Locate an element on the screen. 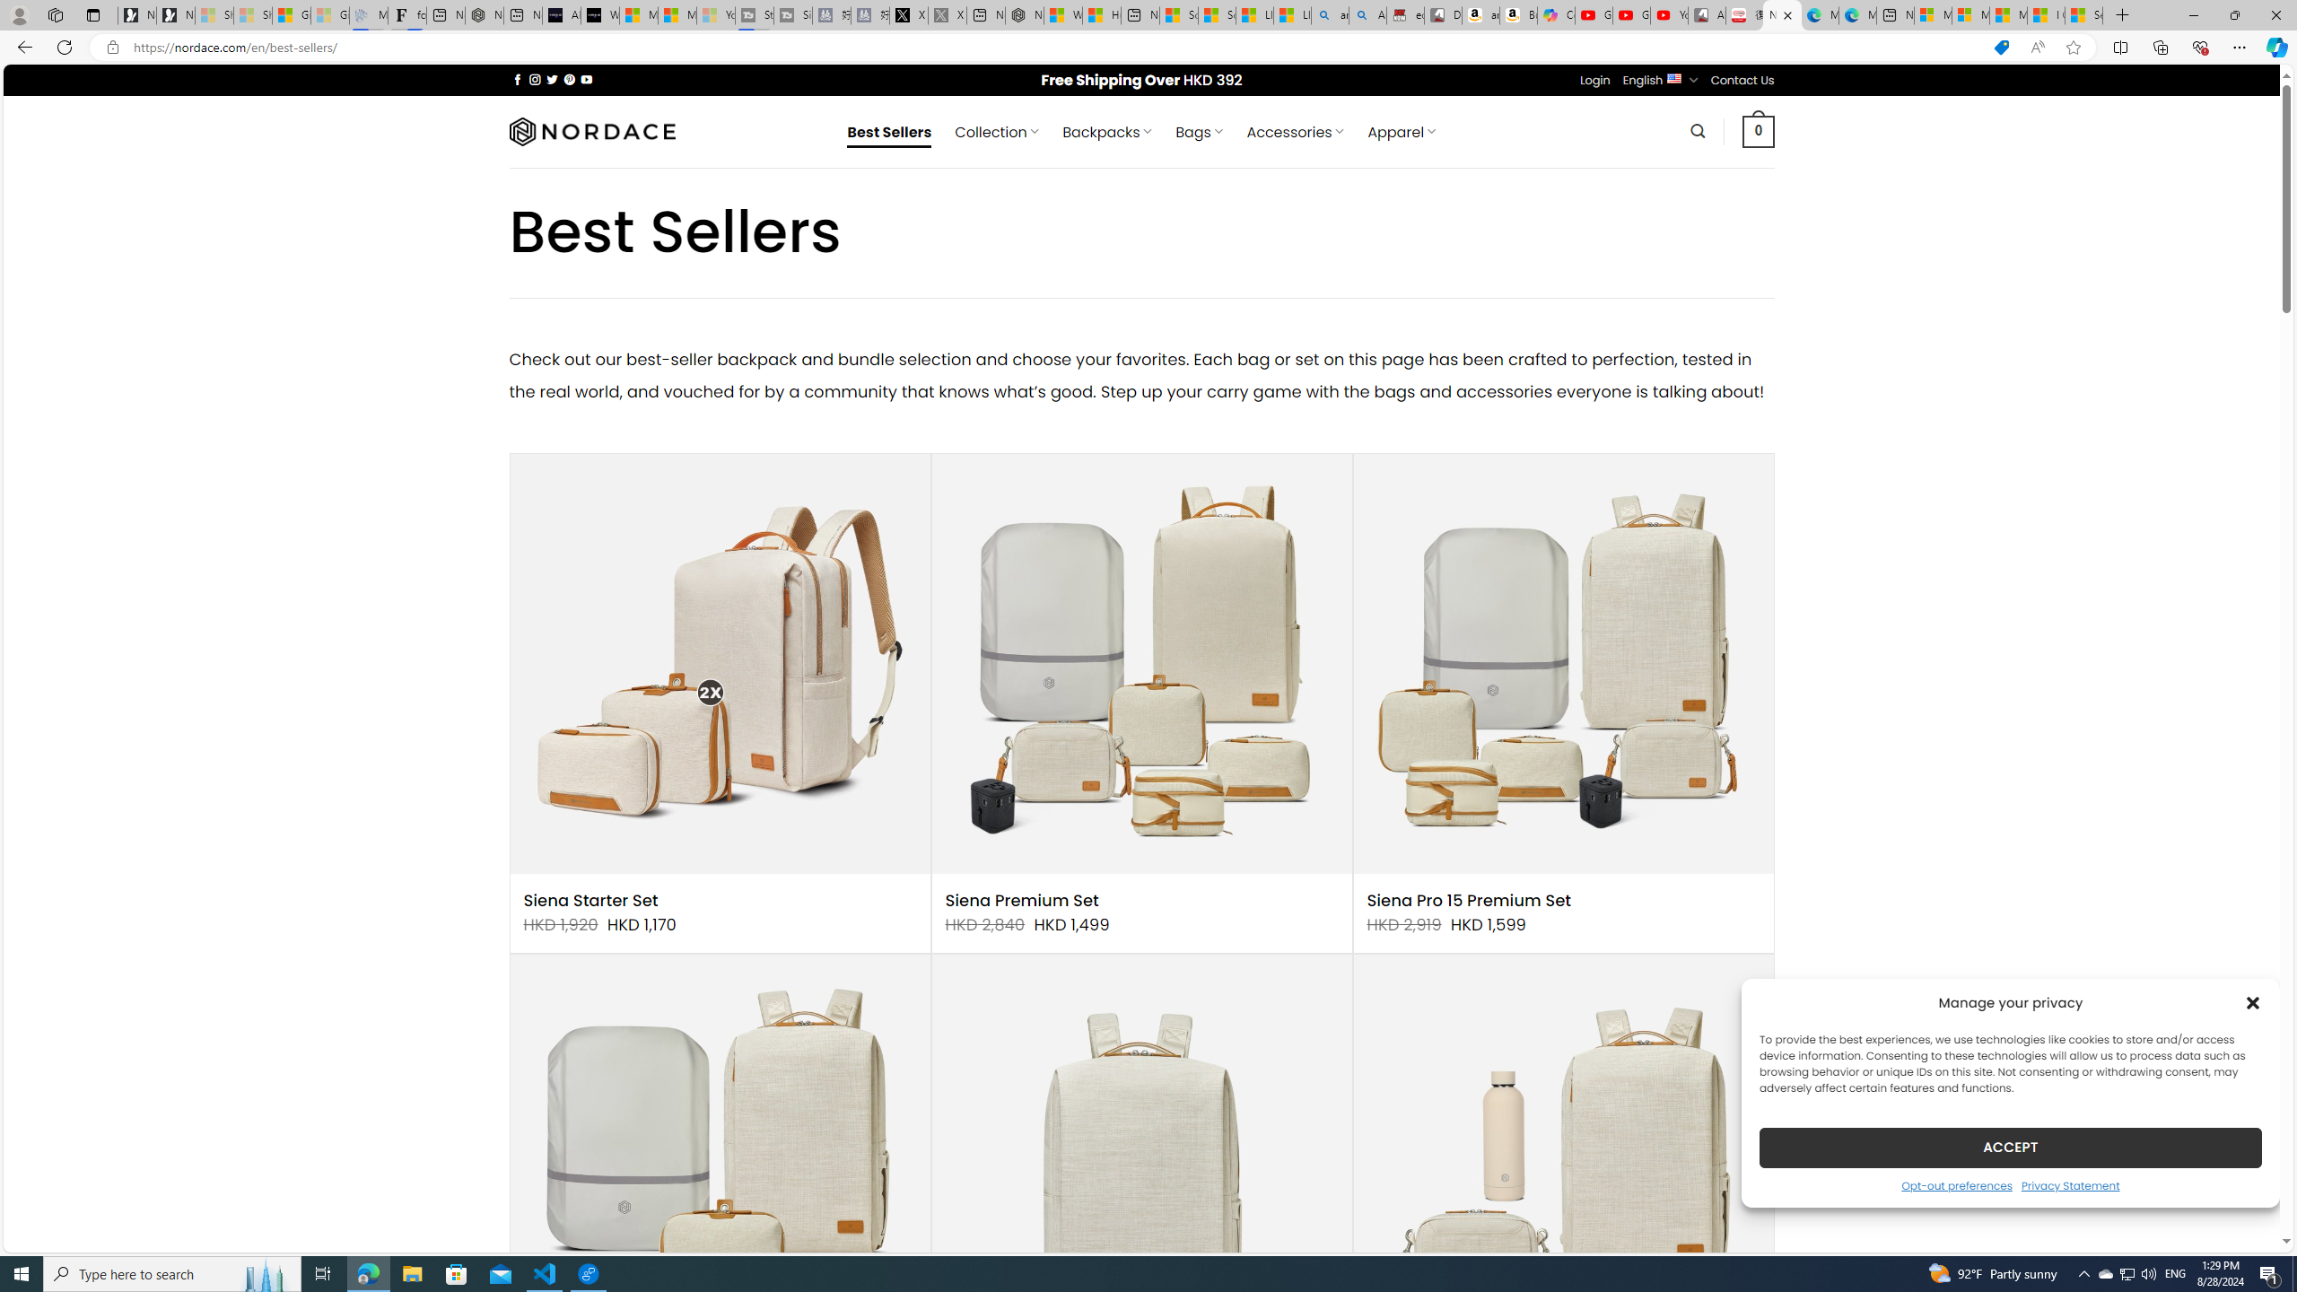 Image resolution: width=2297 pixels, height=1292 pixels. Follow on Pinterest is located at coordinates (569, 79).